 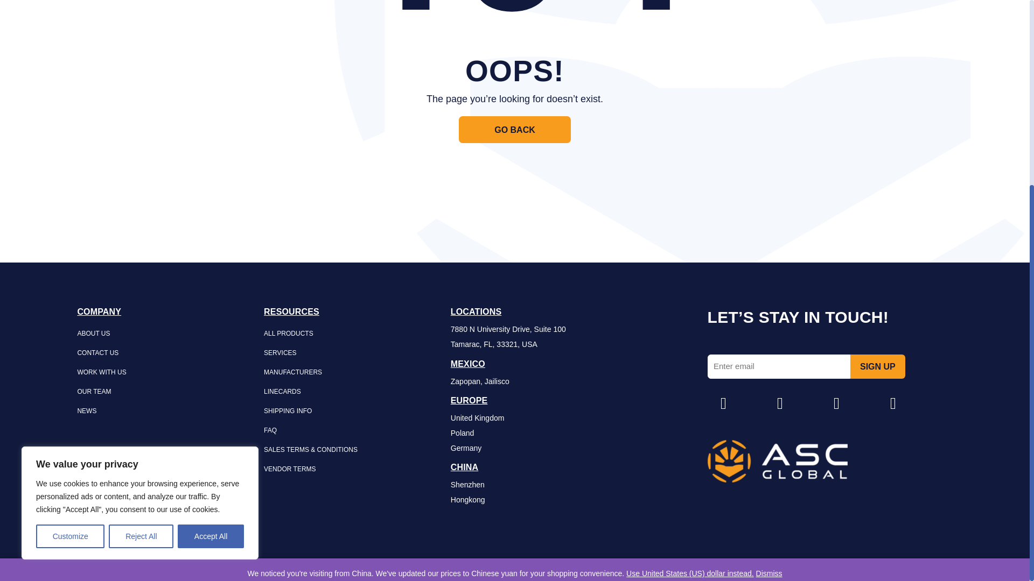 I want to click on Customize, so click(x=70, y=265).